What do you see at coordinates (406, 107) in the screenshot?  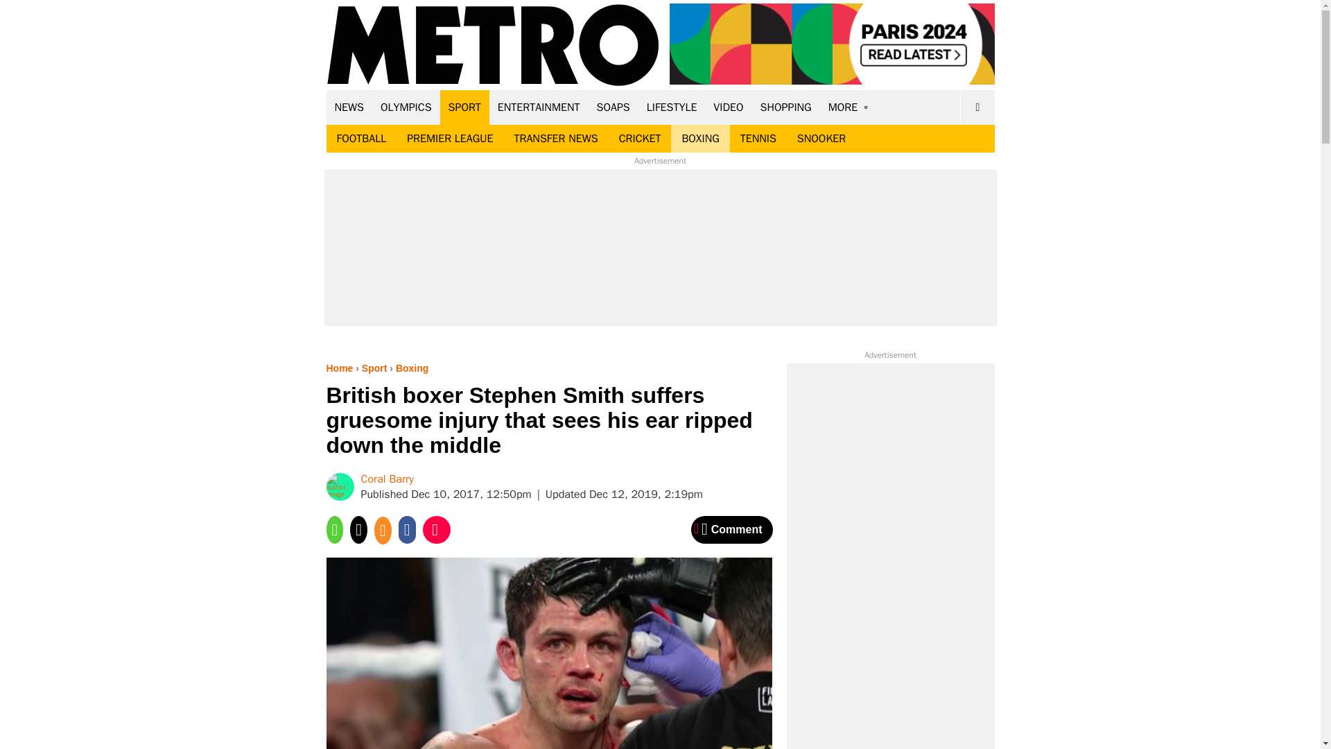 I see `OLYMPICS` at bounding box center [406, 107].